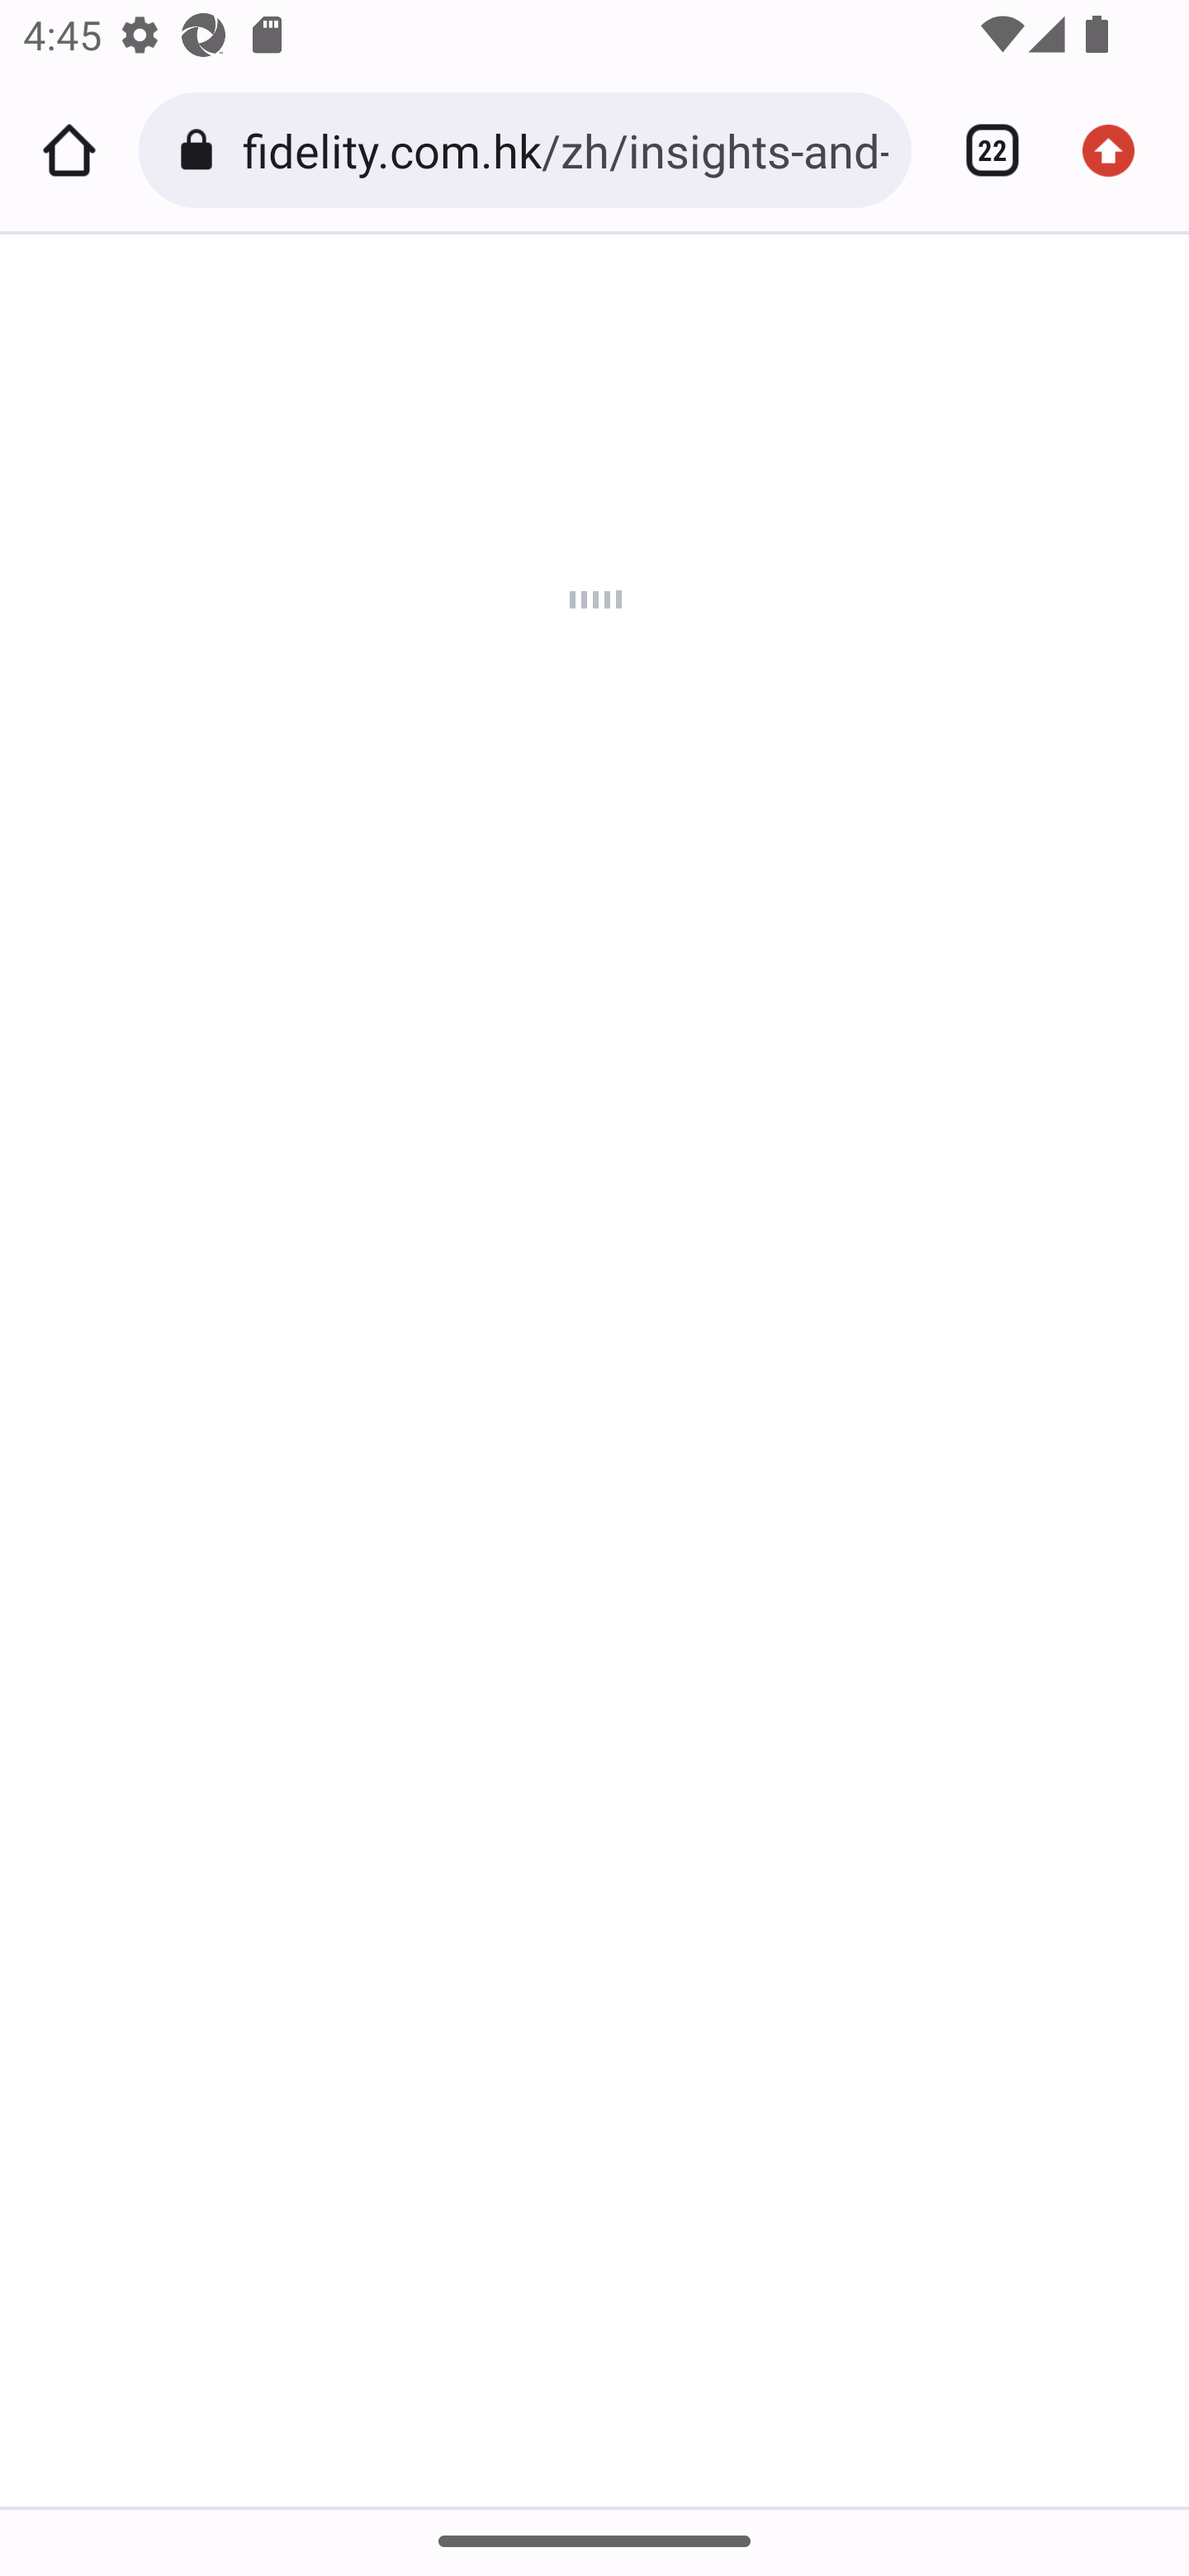  Describe the element at coordinates (201, 150) in the screenshot. I see `Connection is secure` at that location.